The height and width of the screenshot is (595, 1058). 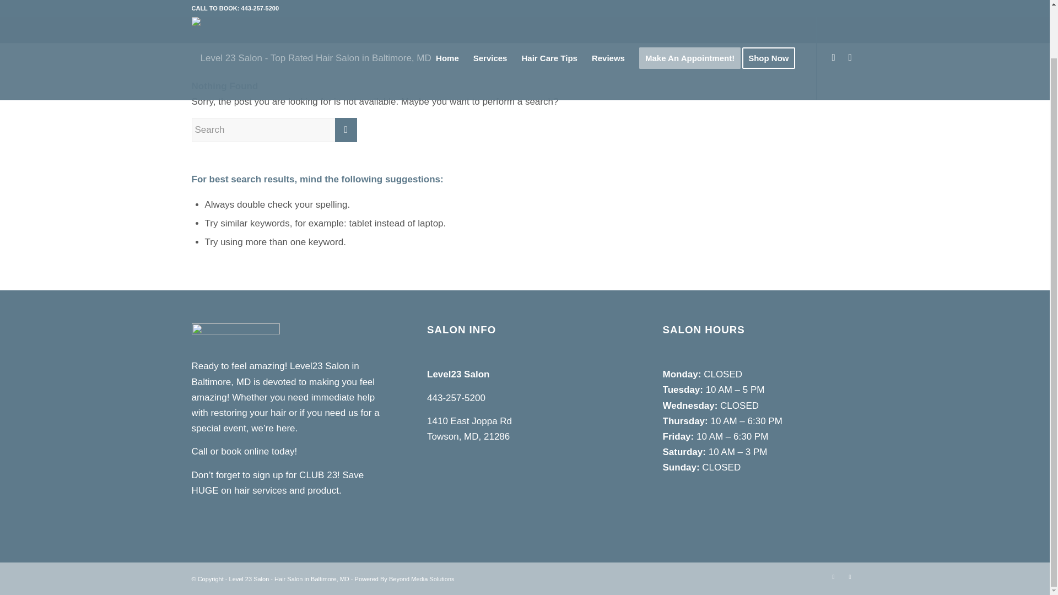 I want to click on Beyond Media Solutions, so click(x=422, y=579).